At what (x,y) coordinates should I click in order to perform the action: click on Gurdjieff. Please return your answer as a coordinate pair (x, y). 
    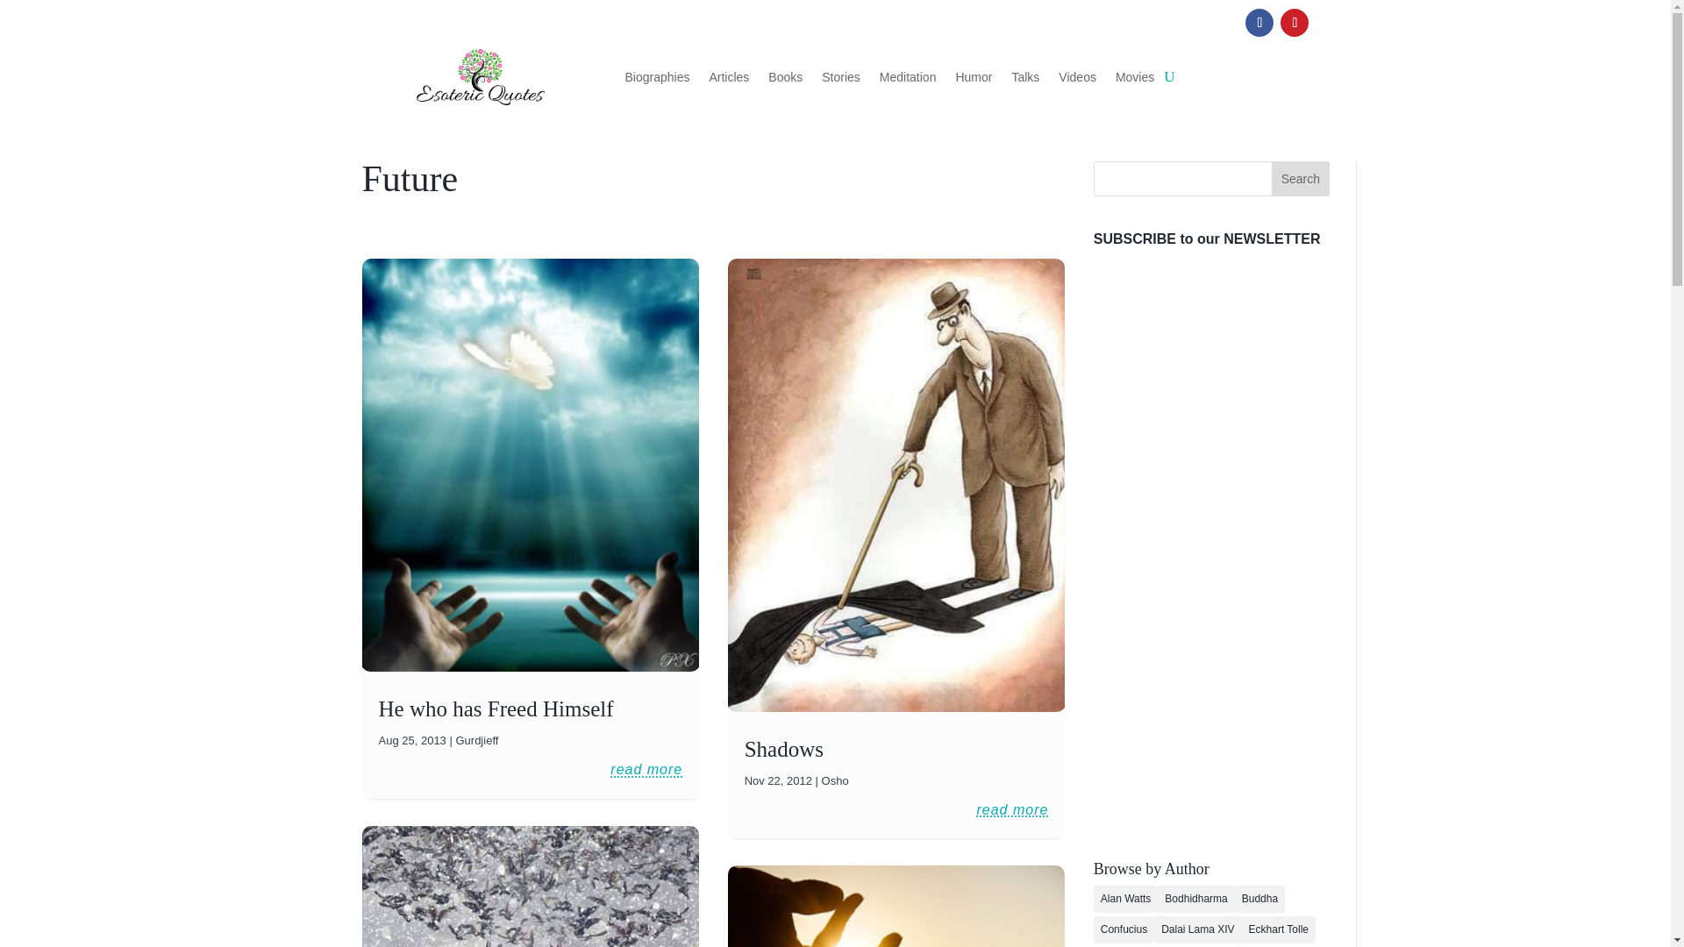
    Looking at the image, I should click on (476, 740).